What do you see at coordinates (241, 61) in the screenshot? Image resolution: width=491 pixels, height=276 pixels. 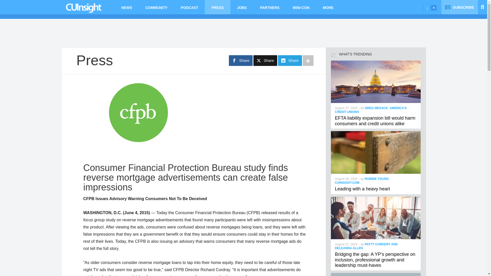 I see `Share` at bounding box center [241, 61].